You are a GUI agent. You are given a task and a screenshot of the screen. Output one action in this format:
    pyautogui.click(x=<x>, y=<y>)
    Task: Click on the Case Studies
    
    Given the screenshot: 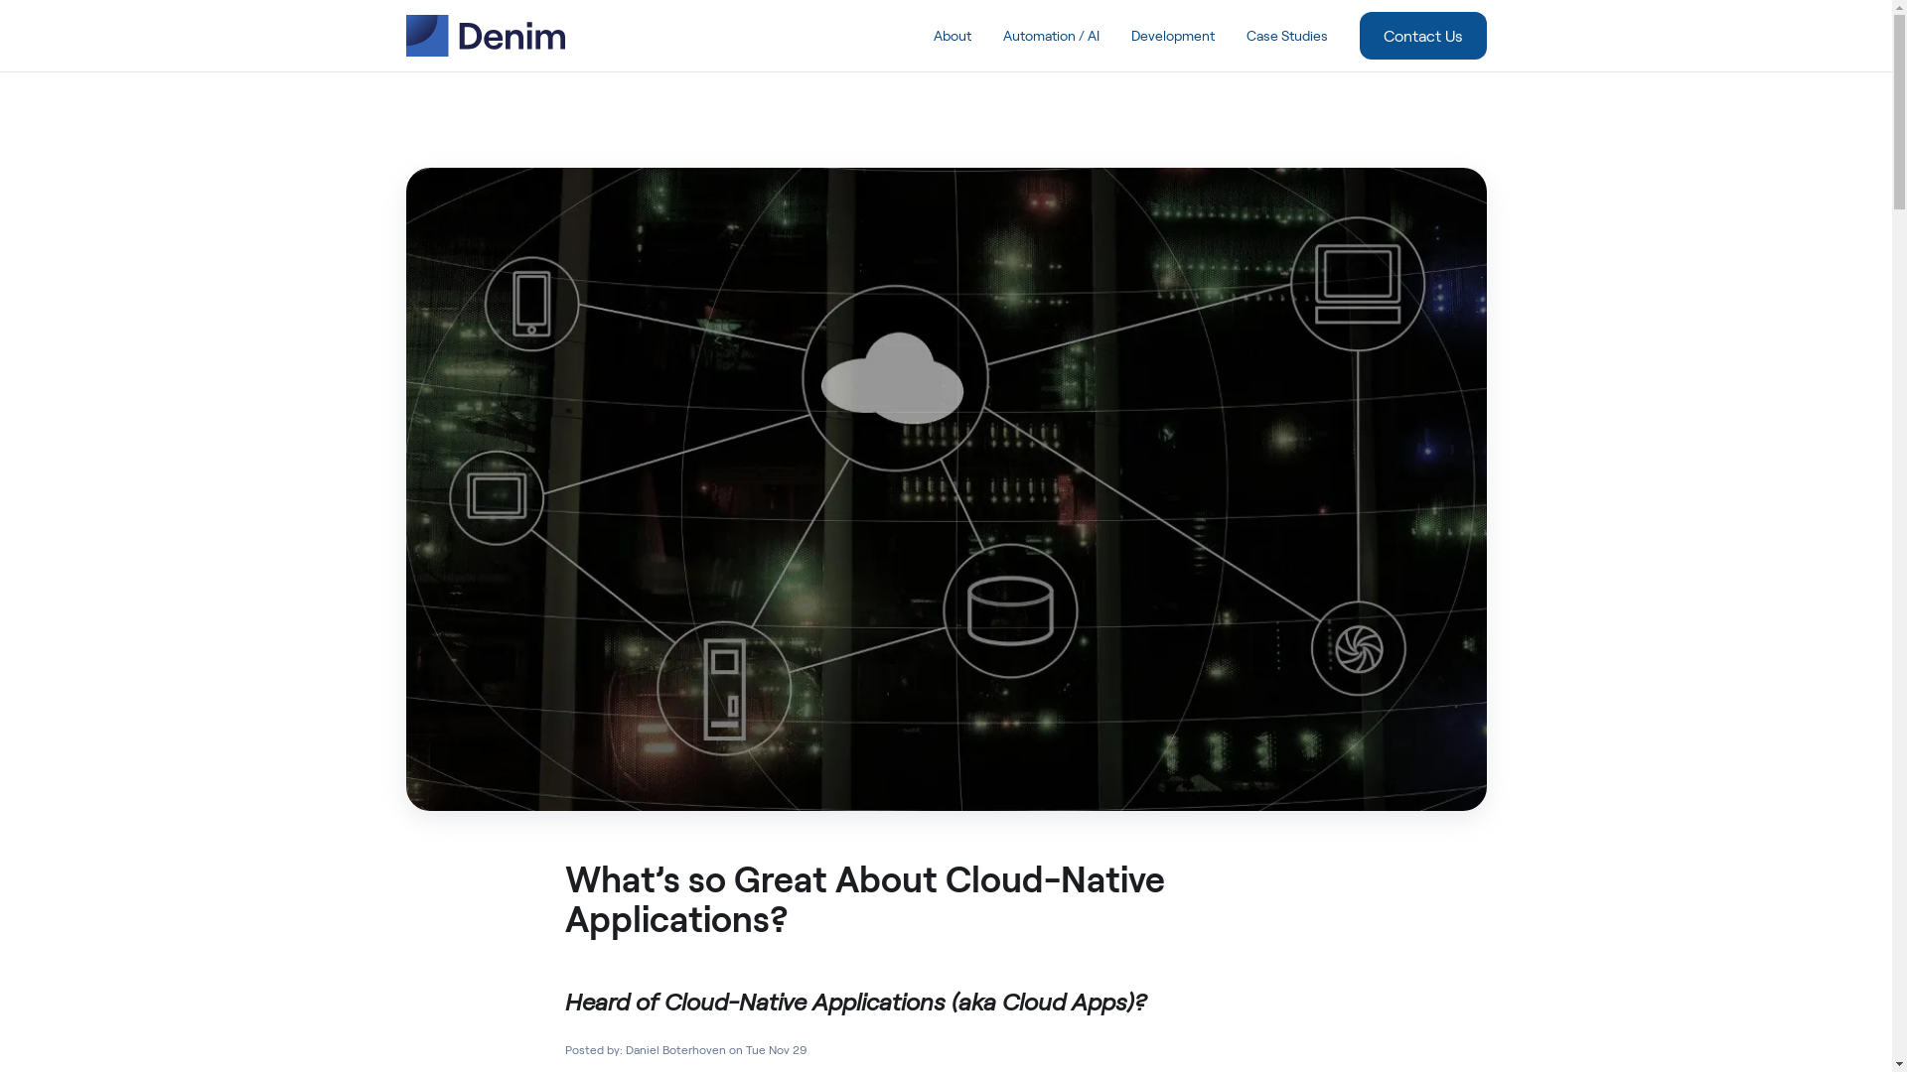 What is the action you would take?
    pyautogui.click(x=1286, y=36)
    